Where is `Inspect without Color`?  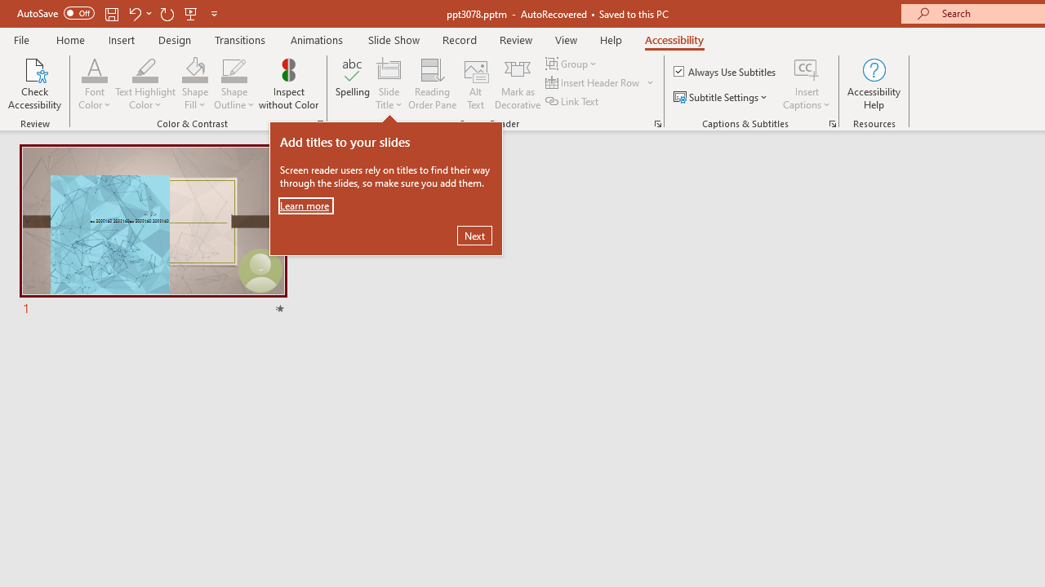 Inspect without Color is located at coordinates (288, 83).